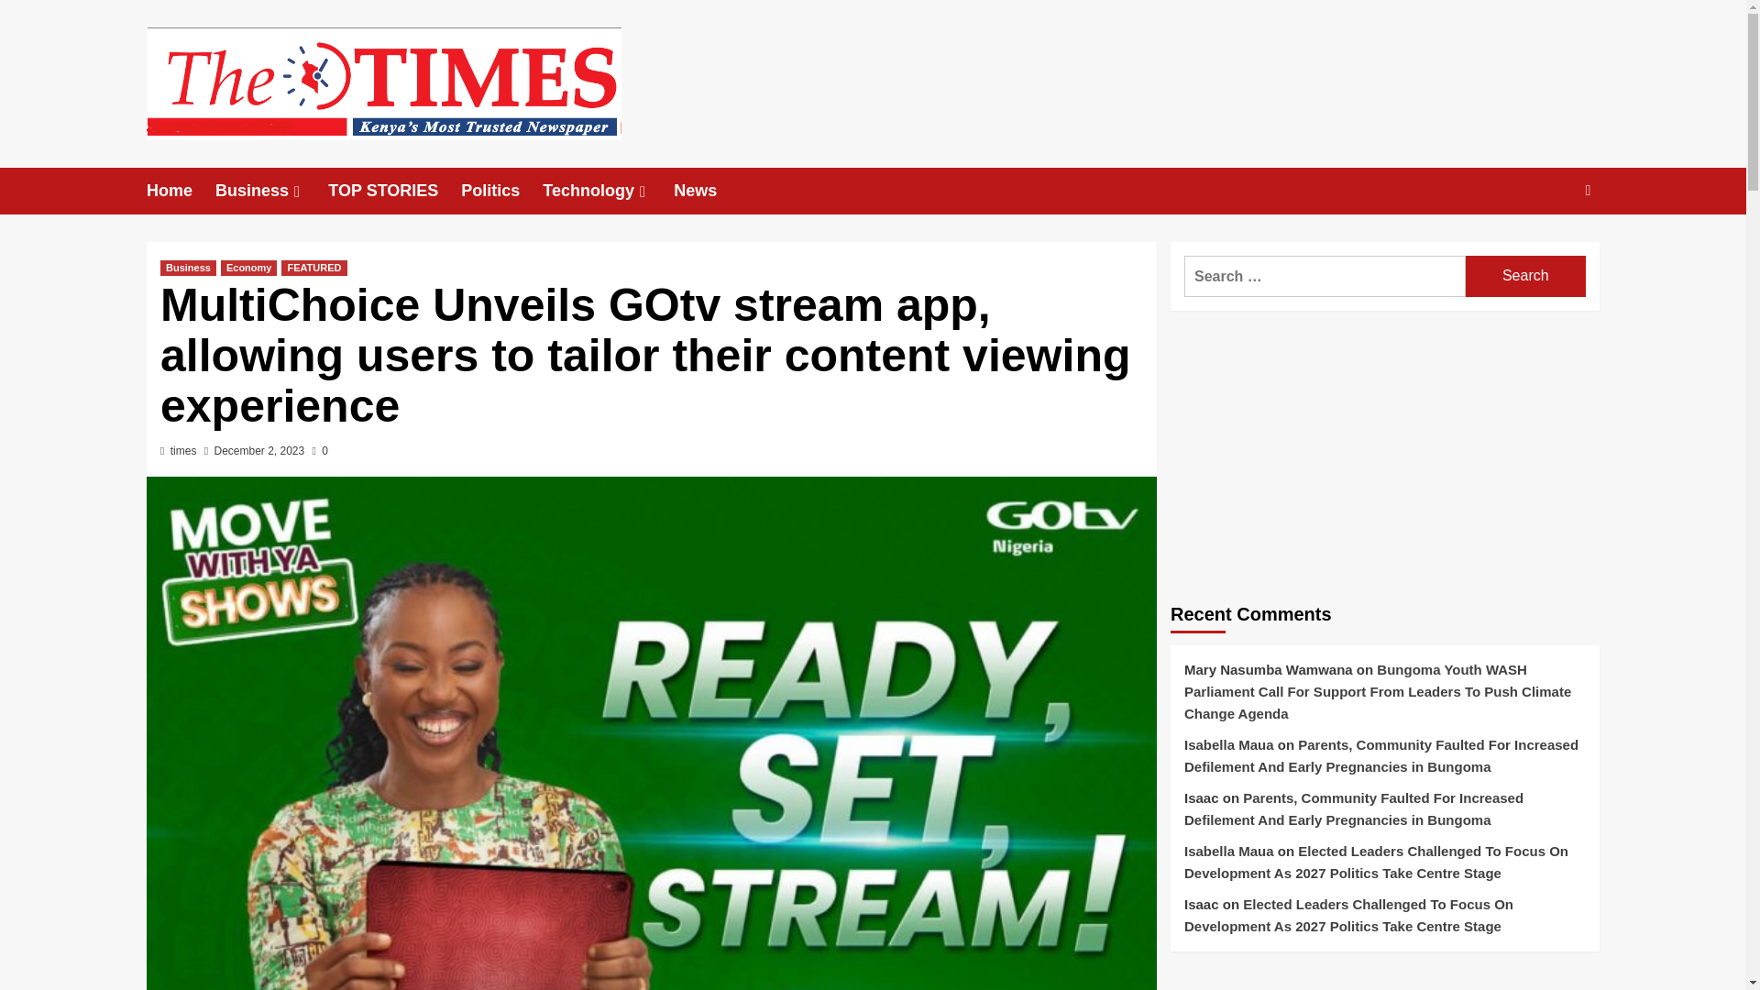 The height and width of the screenshot is (990, 1760). What do you see at coordinates (313, 268) in the screenshot?
I see `FEATURED` at bounding box center [313, 268].